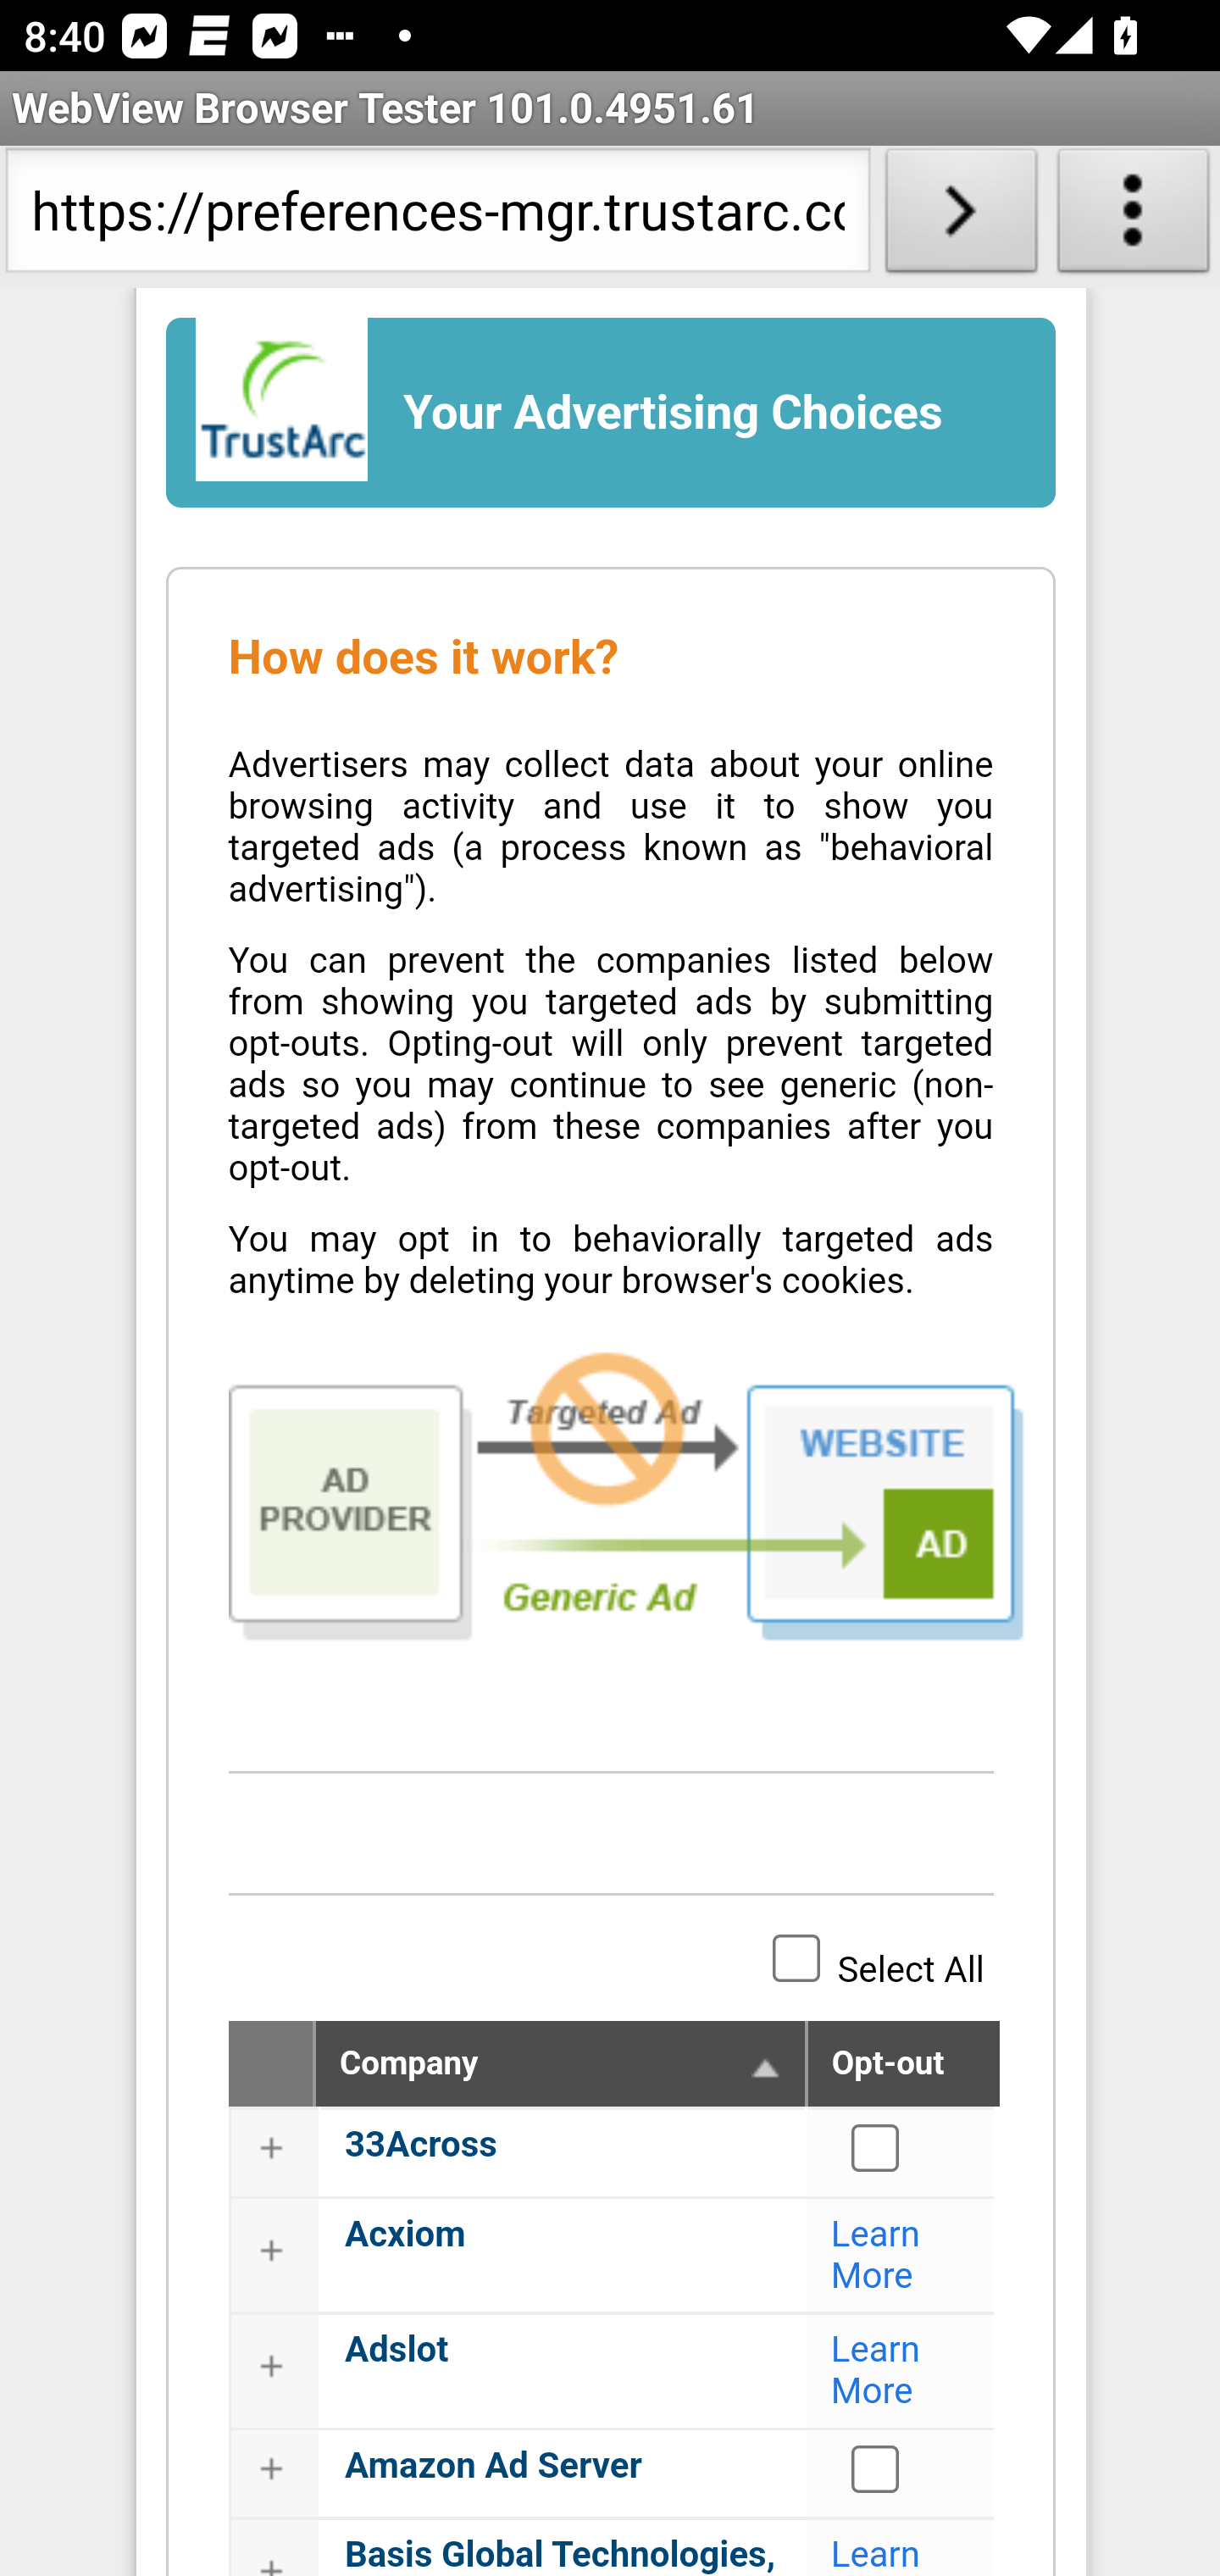 This screenshot has width=1220, height=2576. Describe the element at coordinates (766, 2069) in the screenshot. I see `Company list, sort alphabetically ascending` at that location.